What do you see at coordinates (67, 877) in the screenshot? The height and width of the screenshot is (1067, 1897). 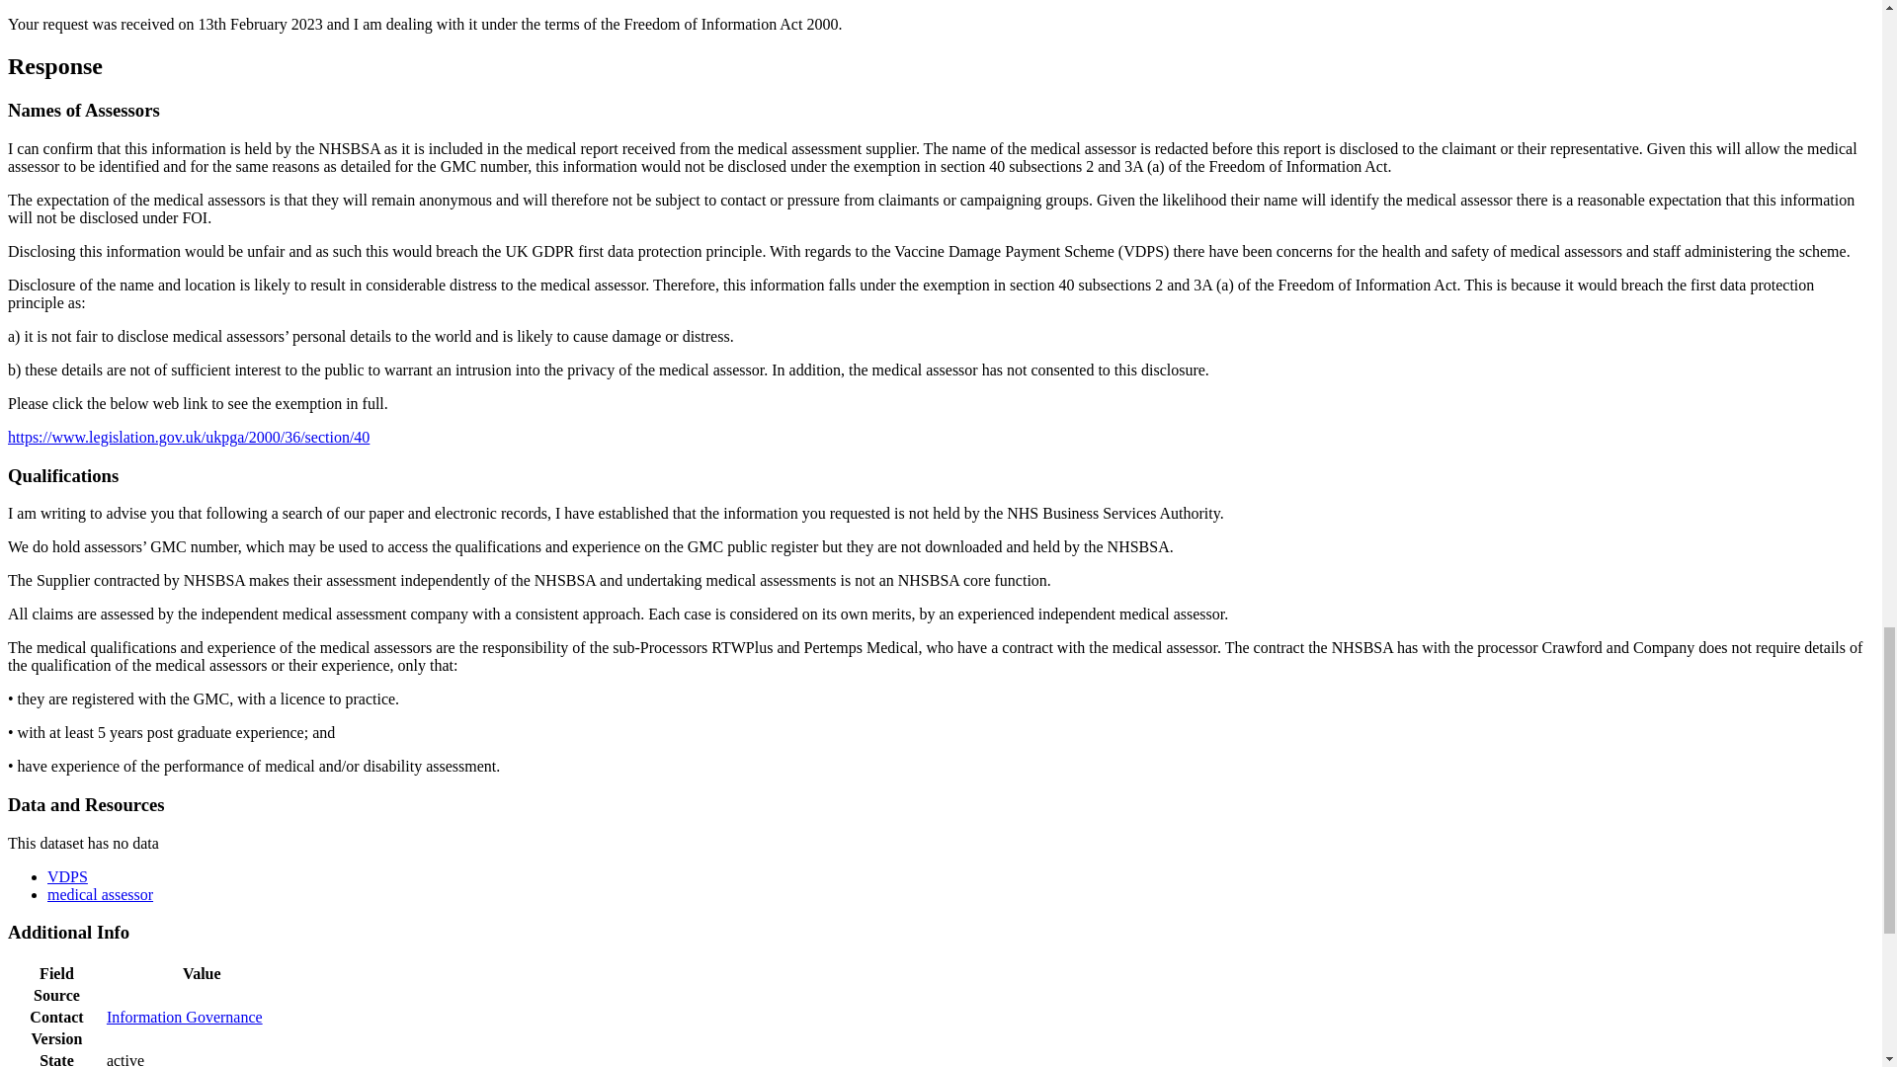 I see `VDPS` at bounding box center [67, 877].